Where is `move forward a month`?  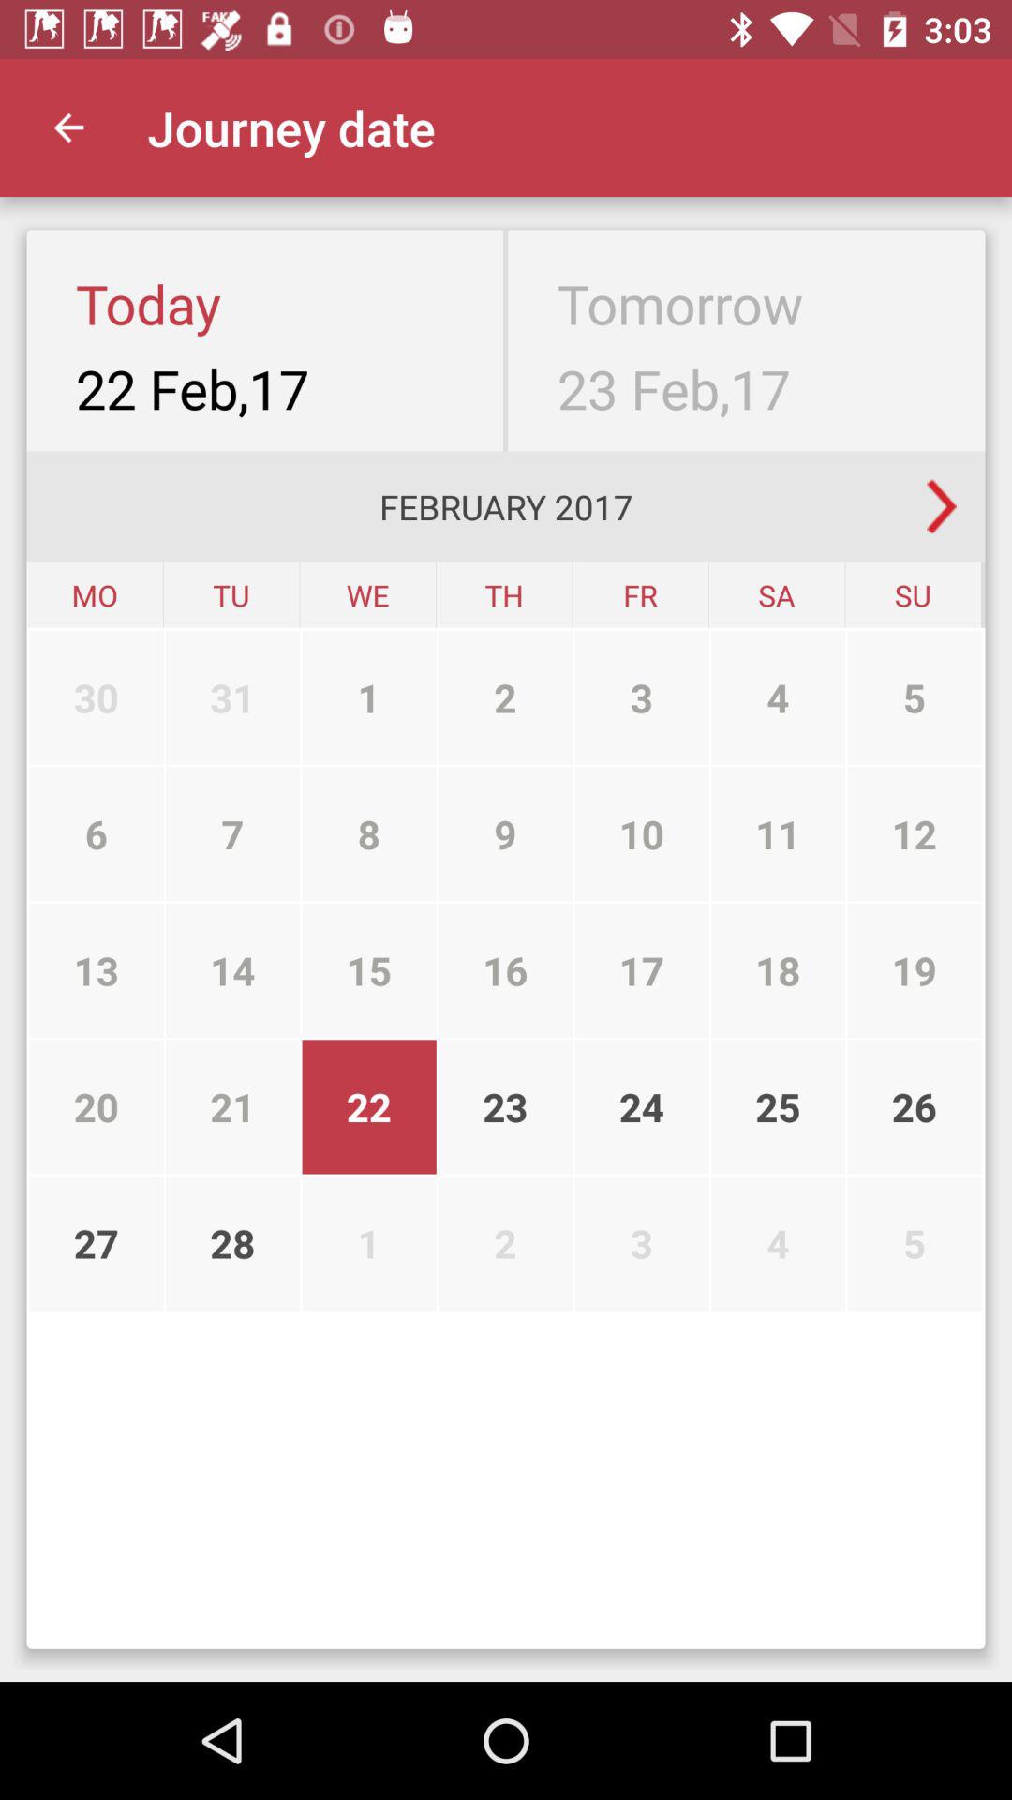
move forward a month is located at coordinates (942, 506).